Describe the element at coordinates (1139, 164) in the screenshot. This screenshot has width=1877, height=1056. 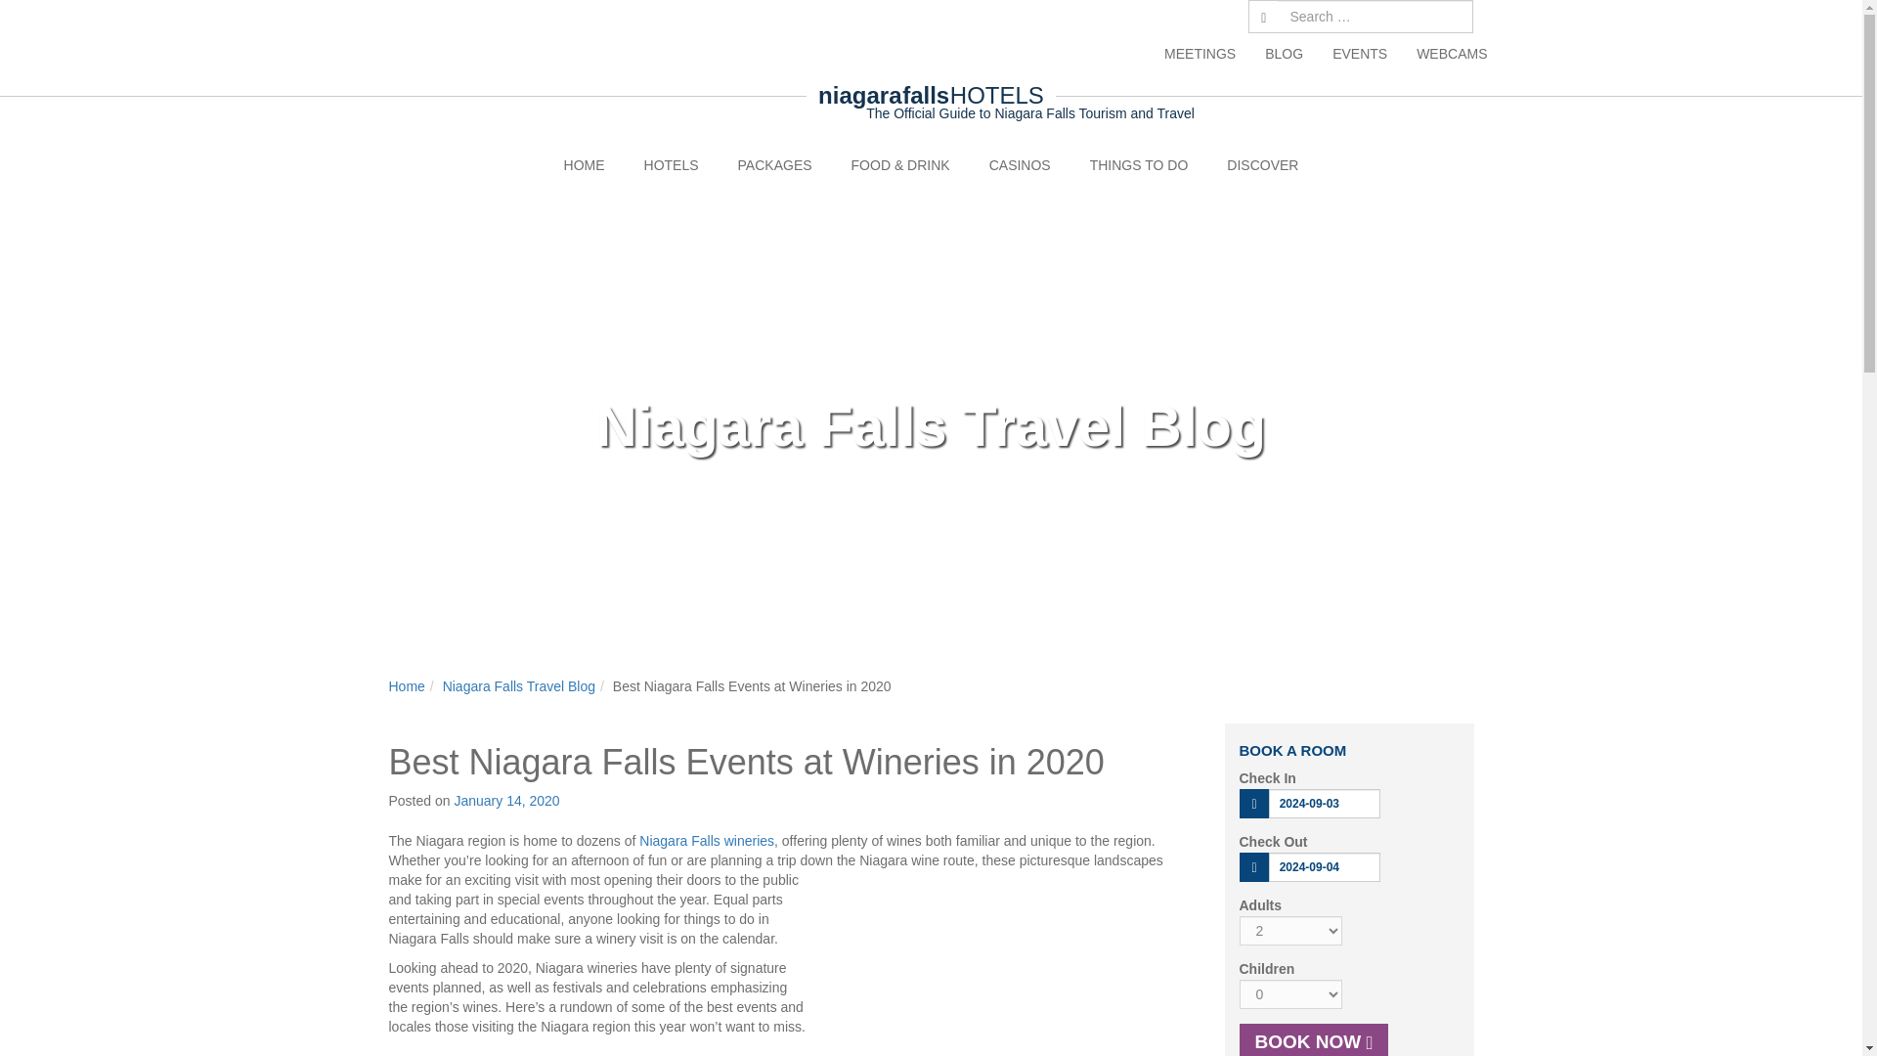
I see `Niagara Falls Attractions` at that location.